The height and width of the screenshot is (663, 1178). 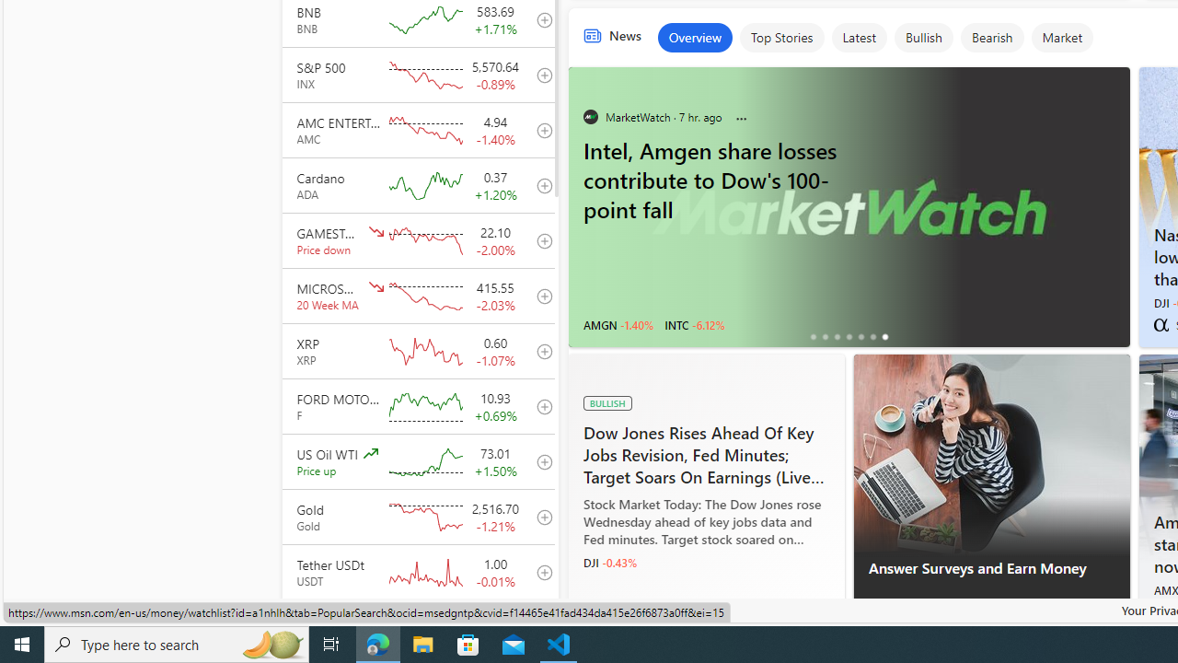 What do you see at coordinates (992, 37) in the screenshot?
I see `Bearish` at bounding box center [992, 37].